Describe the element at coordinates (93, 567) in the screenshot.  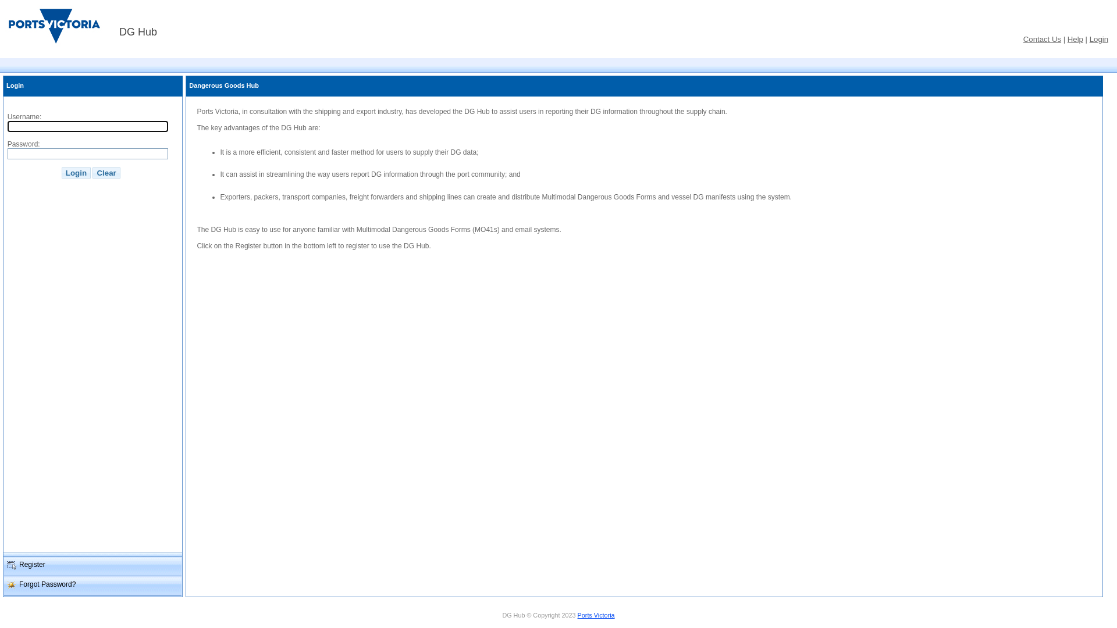
I see `Register` at that location.